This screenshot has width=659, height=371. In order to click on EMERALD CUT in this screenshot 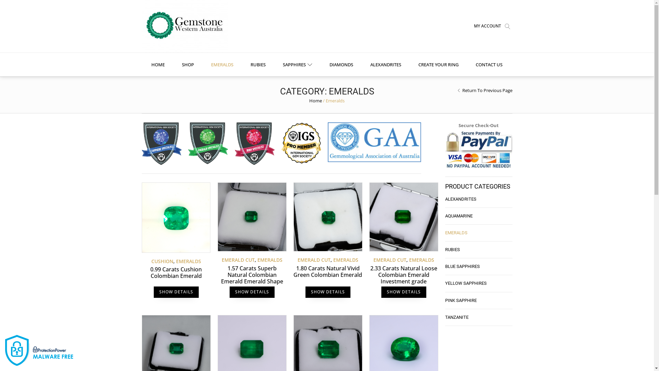, I will do `click(390, 260)`.